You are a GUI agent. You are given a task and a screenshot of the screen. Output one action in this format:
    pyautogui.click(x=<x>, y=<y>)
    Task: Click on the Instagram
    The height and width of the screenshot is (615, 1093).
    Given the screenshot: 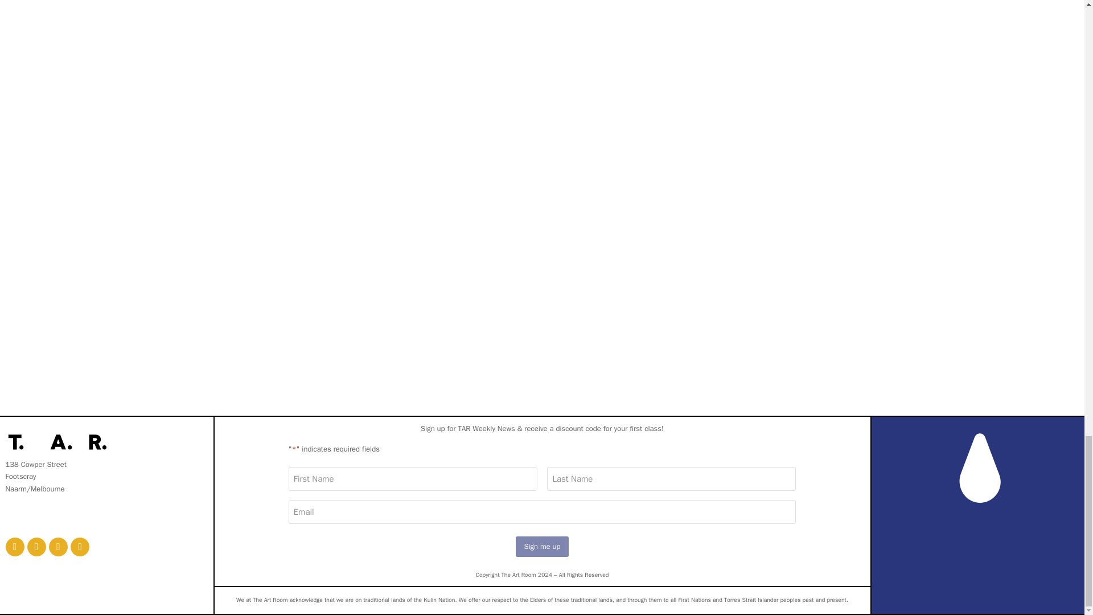 What is the action you would take?
    pyautogui.click(x=36, y=547)
    